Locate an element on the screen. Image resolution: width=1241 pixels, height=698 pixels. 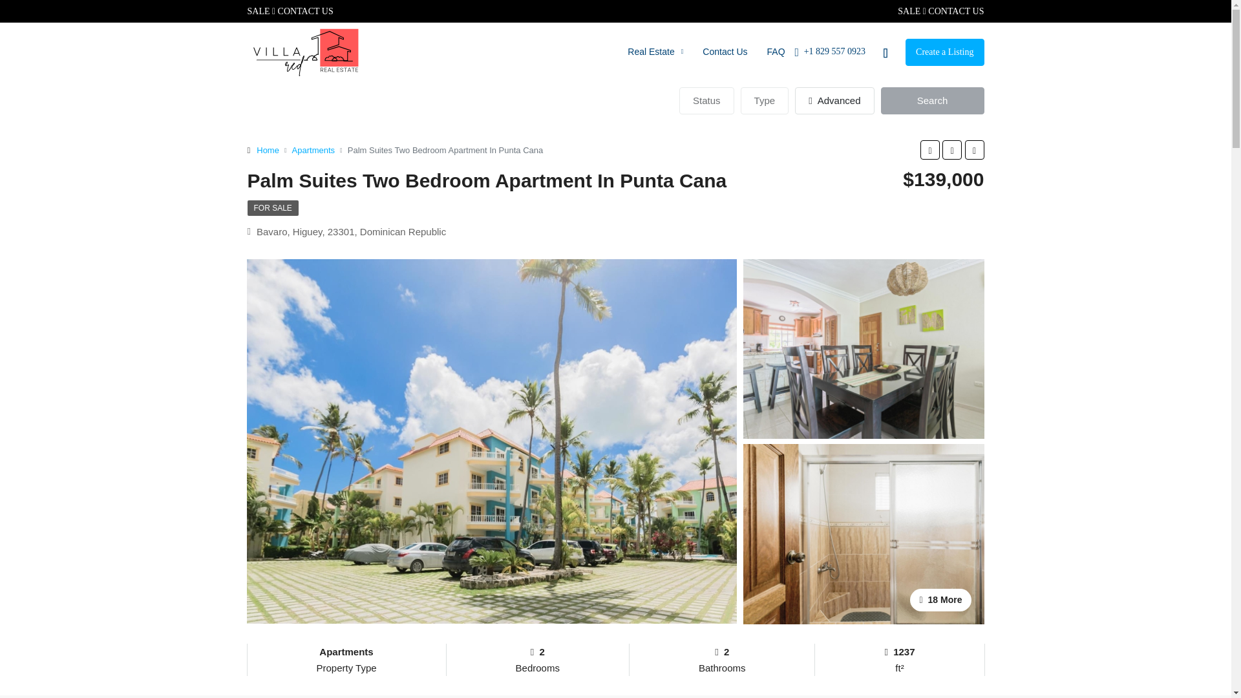
Status is located at coordinates (706, 101).